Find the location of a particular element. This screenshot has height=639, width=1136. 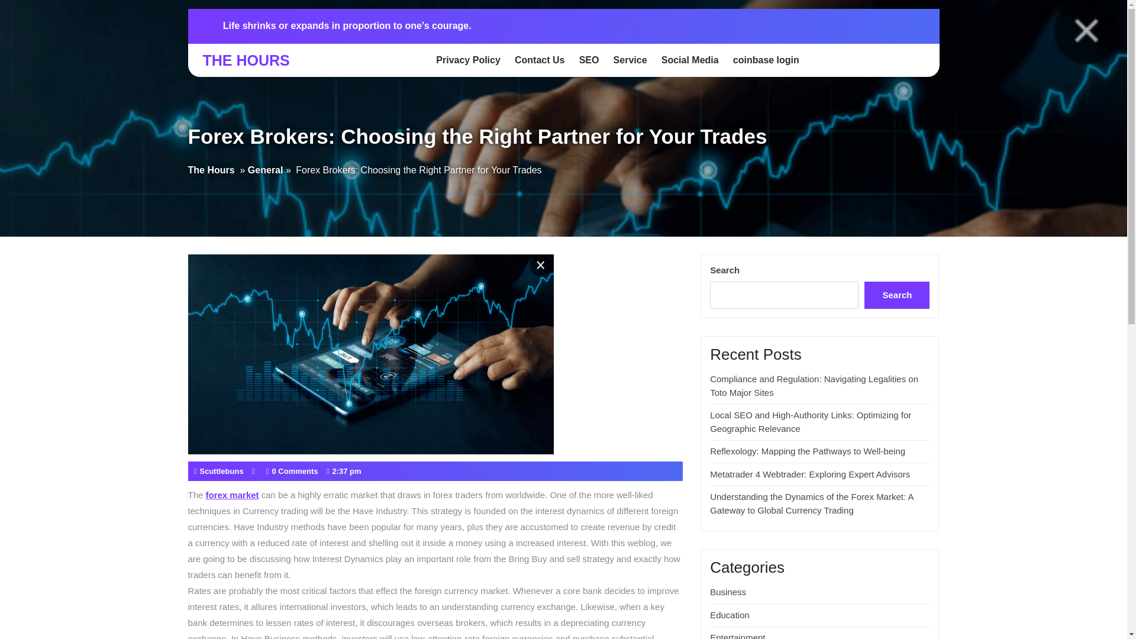

Search is located at coordinates (897, 295).